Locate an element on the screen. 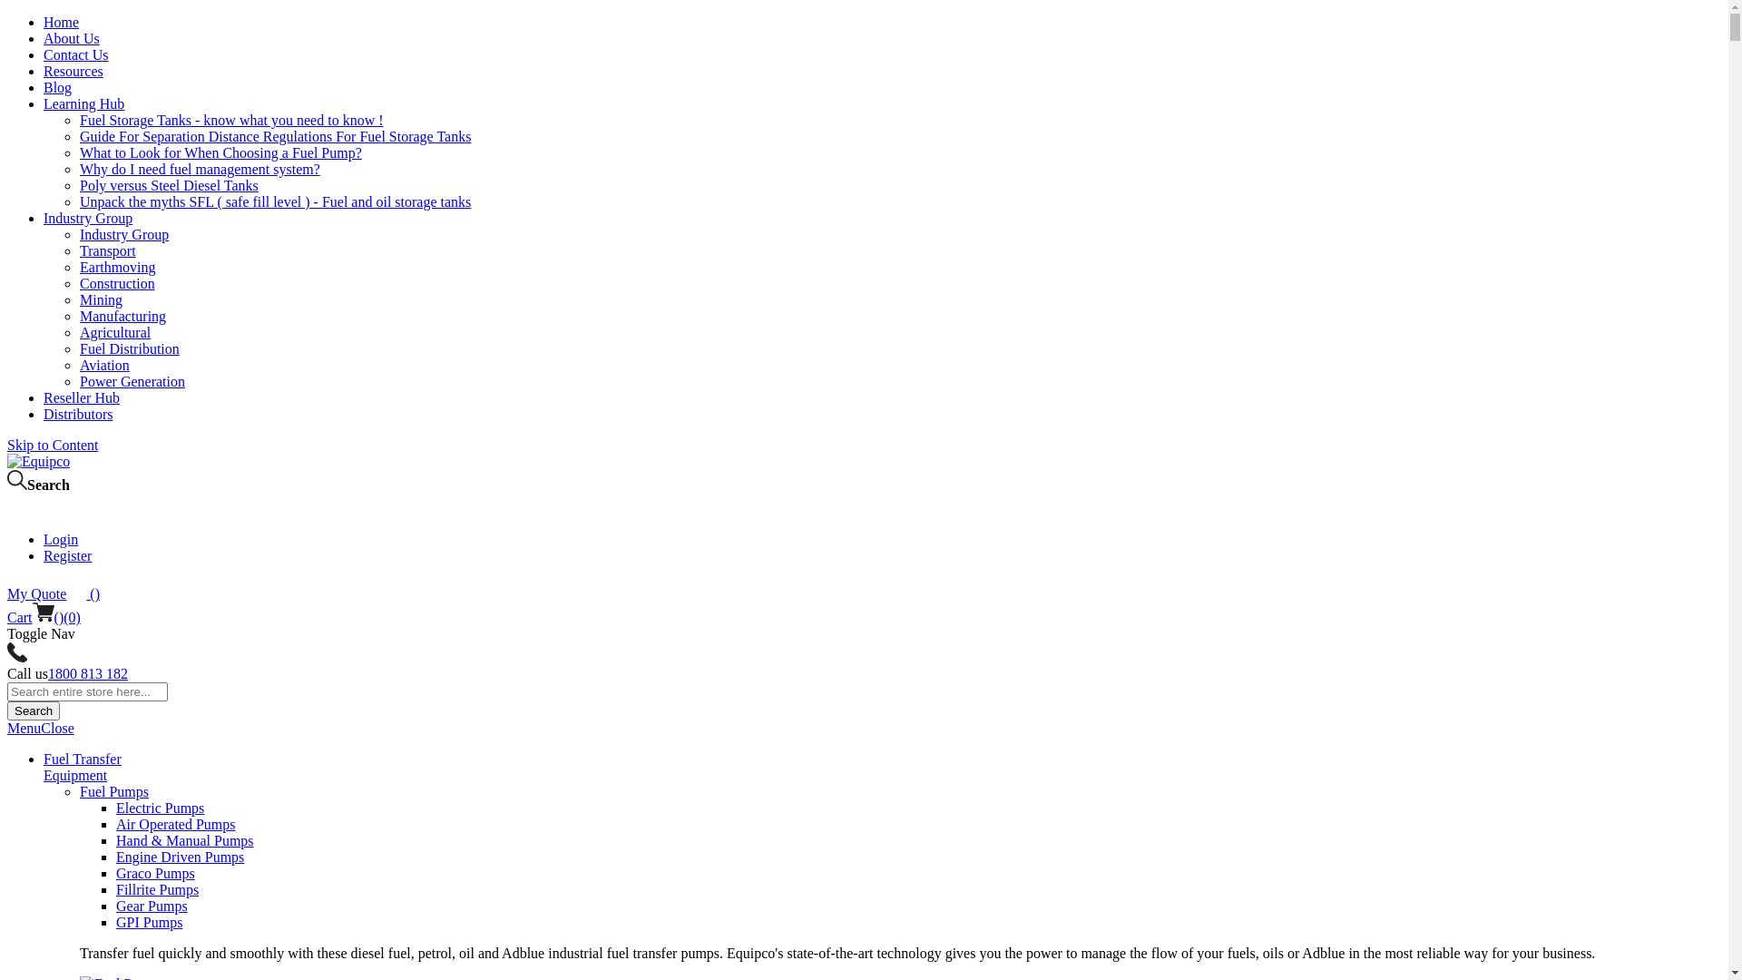  Engine Driven Pumps is located at coordinates (180, 857).